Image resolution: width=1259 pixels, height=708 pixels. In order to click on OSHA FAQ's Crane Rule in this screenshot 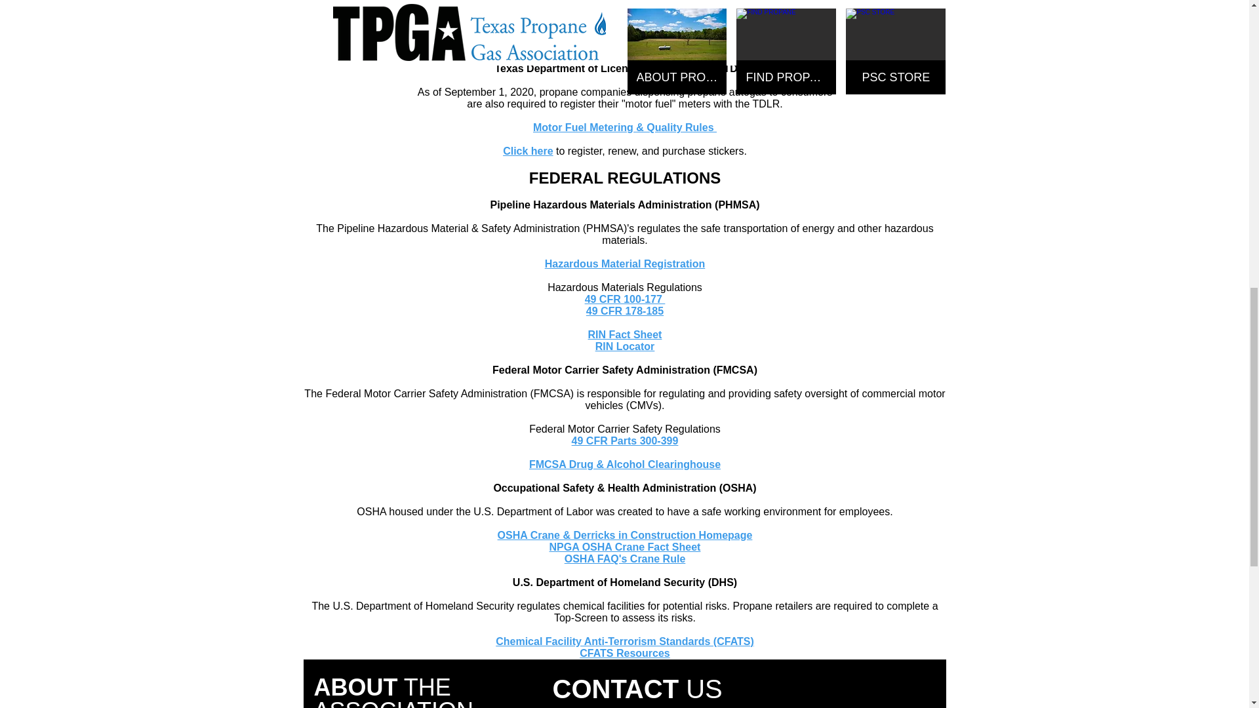, I will do `click(625, 559)`.